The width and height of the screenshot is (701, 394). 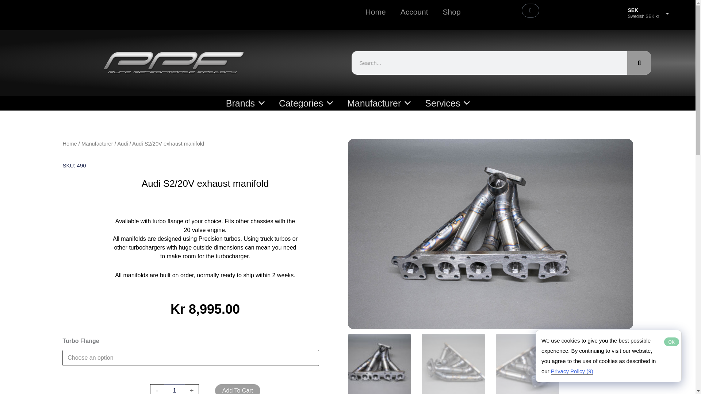 I want to click on Cart, so click(x=530, y=10).